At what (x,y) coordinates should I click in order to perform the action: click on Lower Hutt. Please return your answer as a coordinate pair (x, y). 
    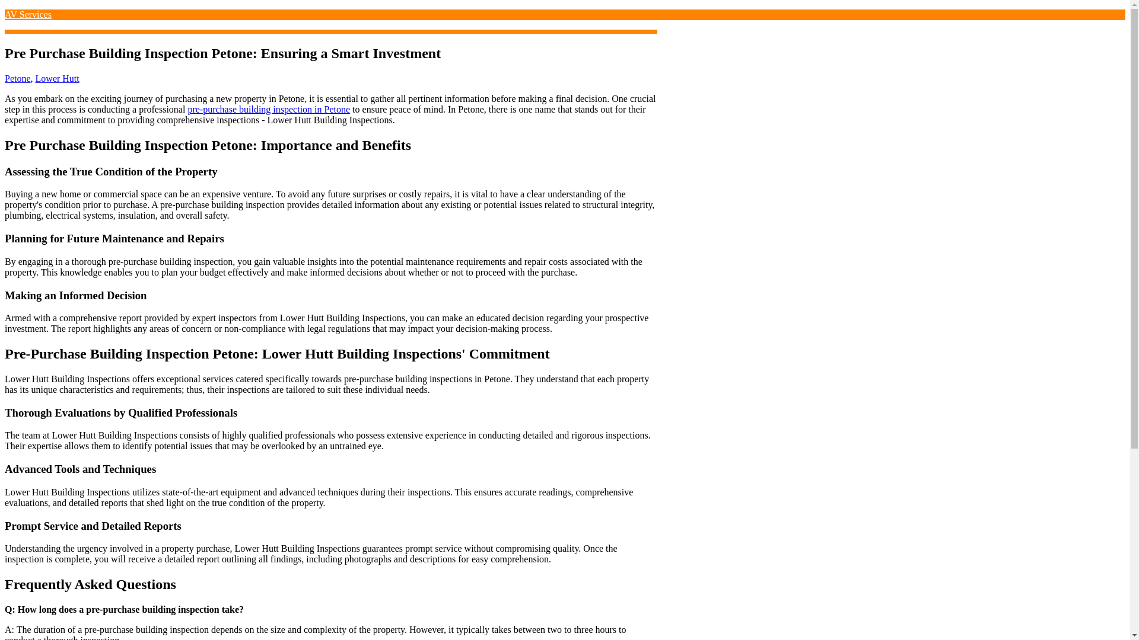
    Looking at the image, I should click on (57, 78).